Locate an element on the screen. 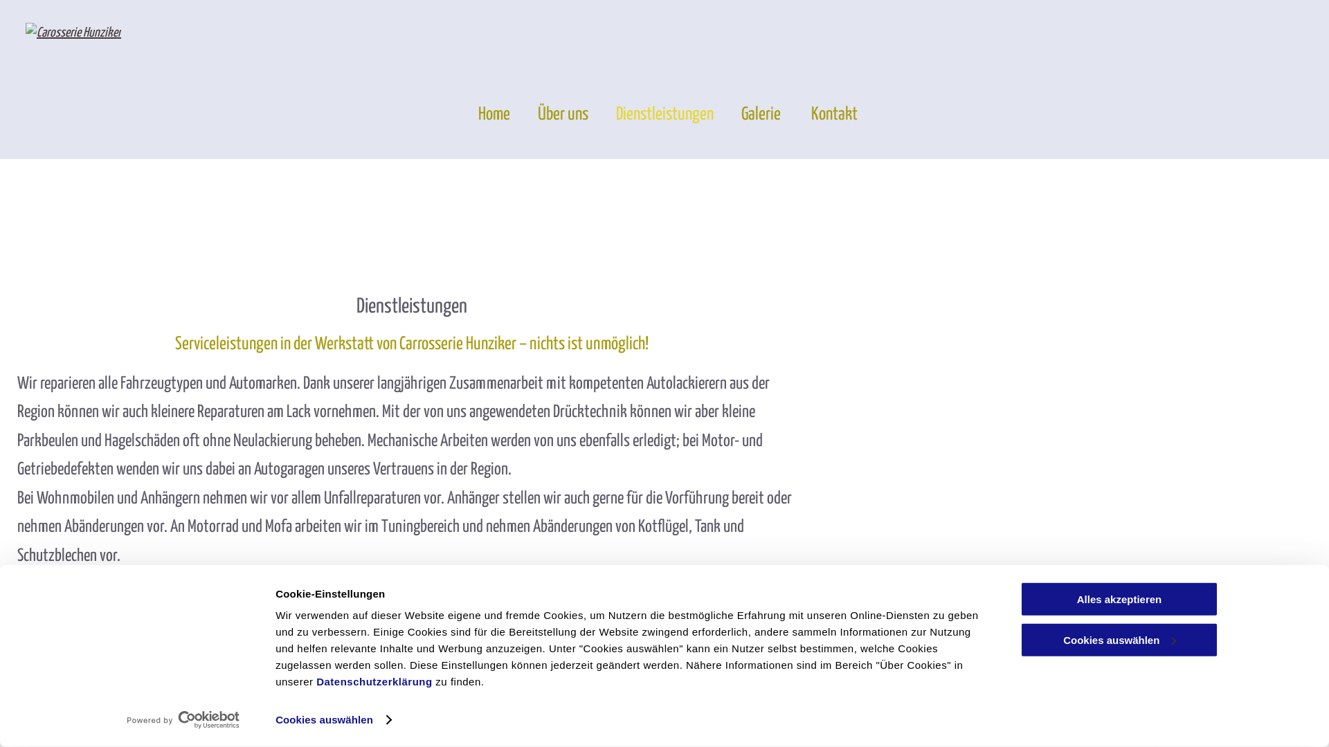 Image resolution: width=1329 pixels, height=747 pixels. Kontakt is located at coordinates (821, 115).